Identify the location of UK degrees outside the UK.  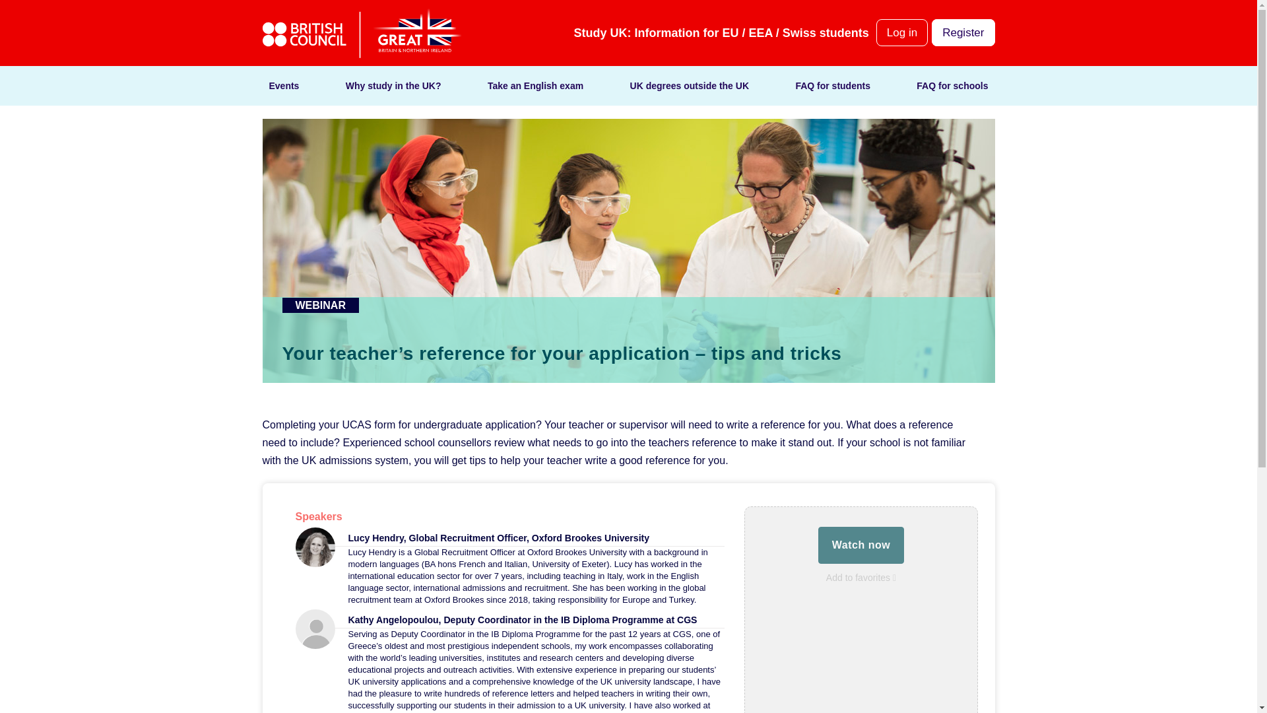
(689, 86).